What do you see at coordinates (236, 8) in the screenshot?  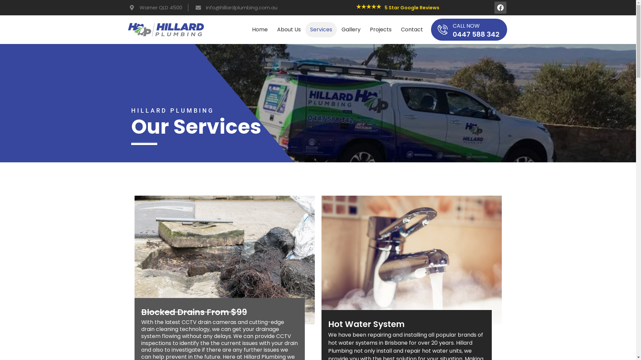 I see `info@hillardplumbing.com.au` at bounding box center [236, 8].